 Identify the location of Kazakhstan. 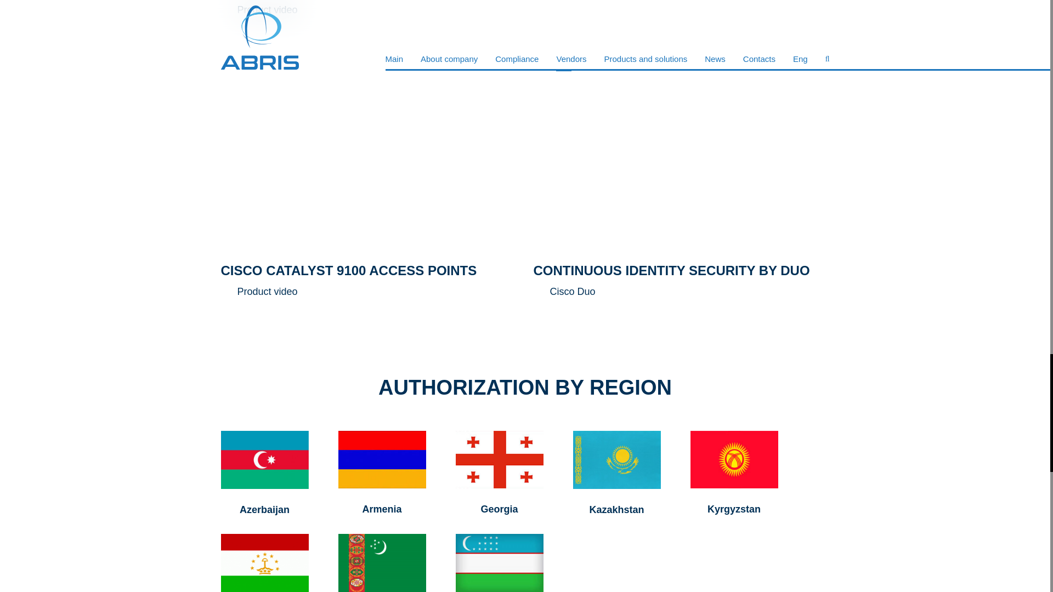
(616, 510).